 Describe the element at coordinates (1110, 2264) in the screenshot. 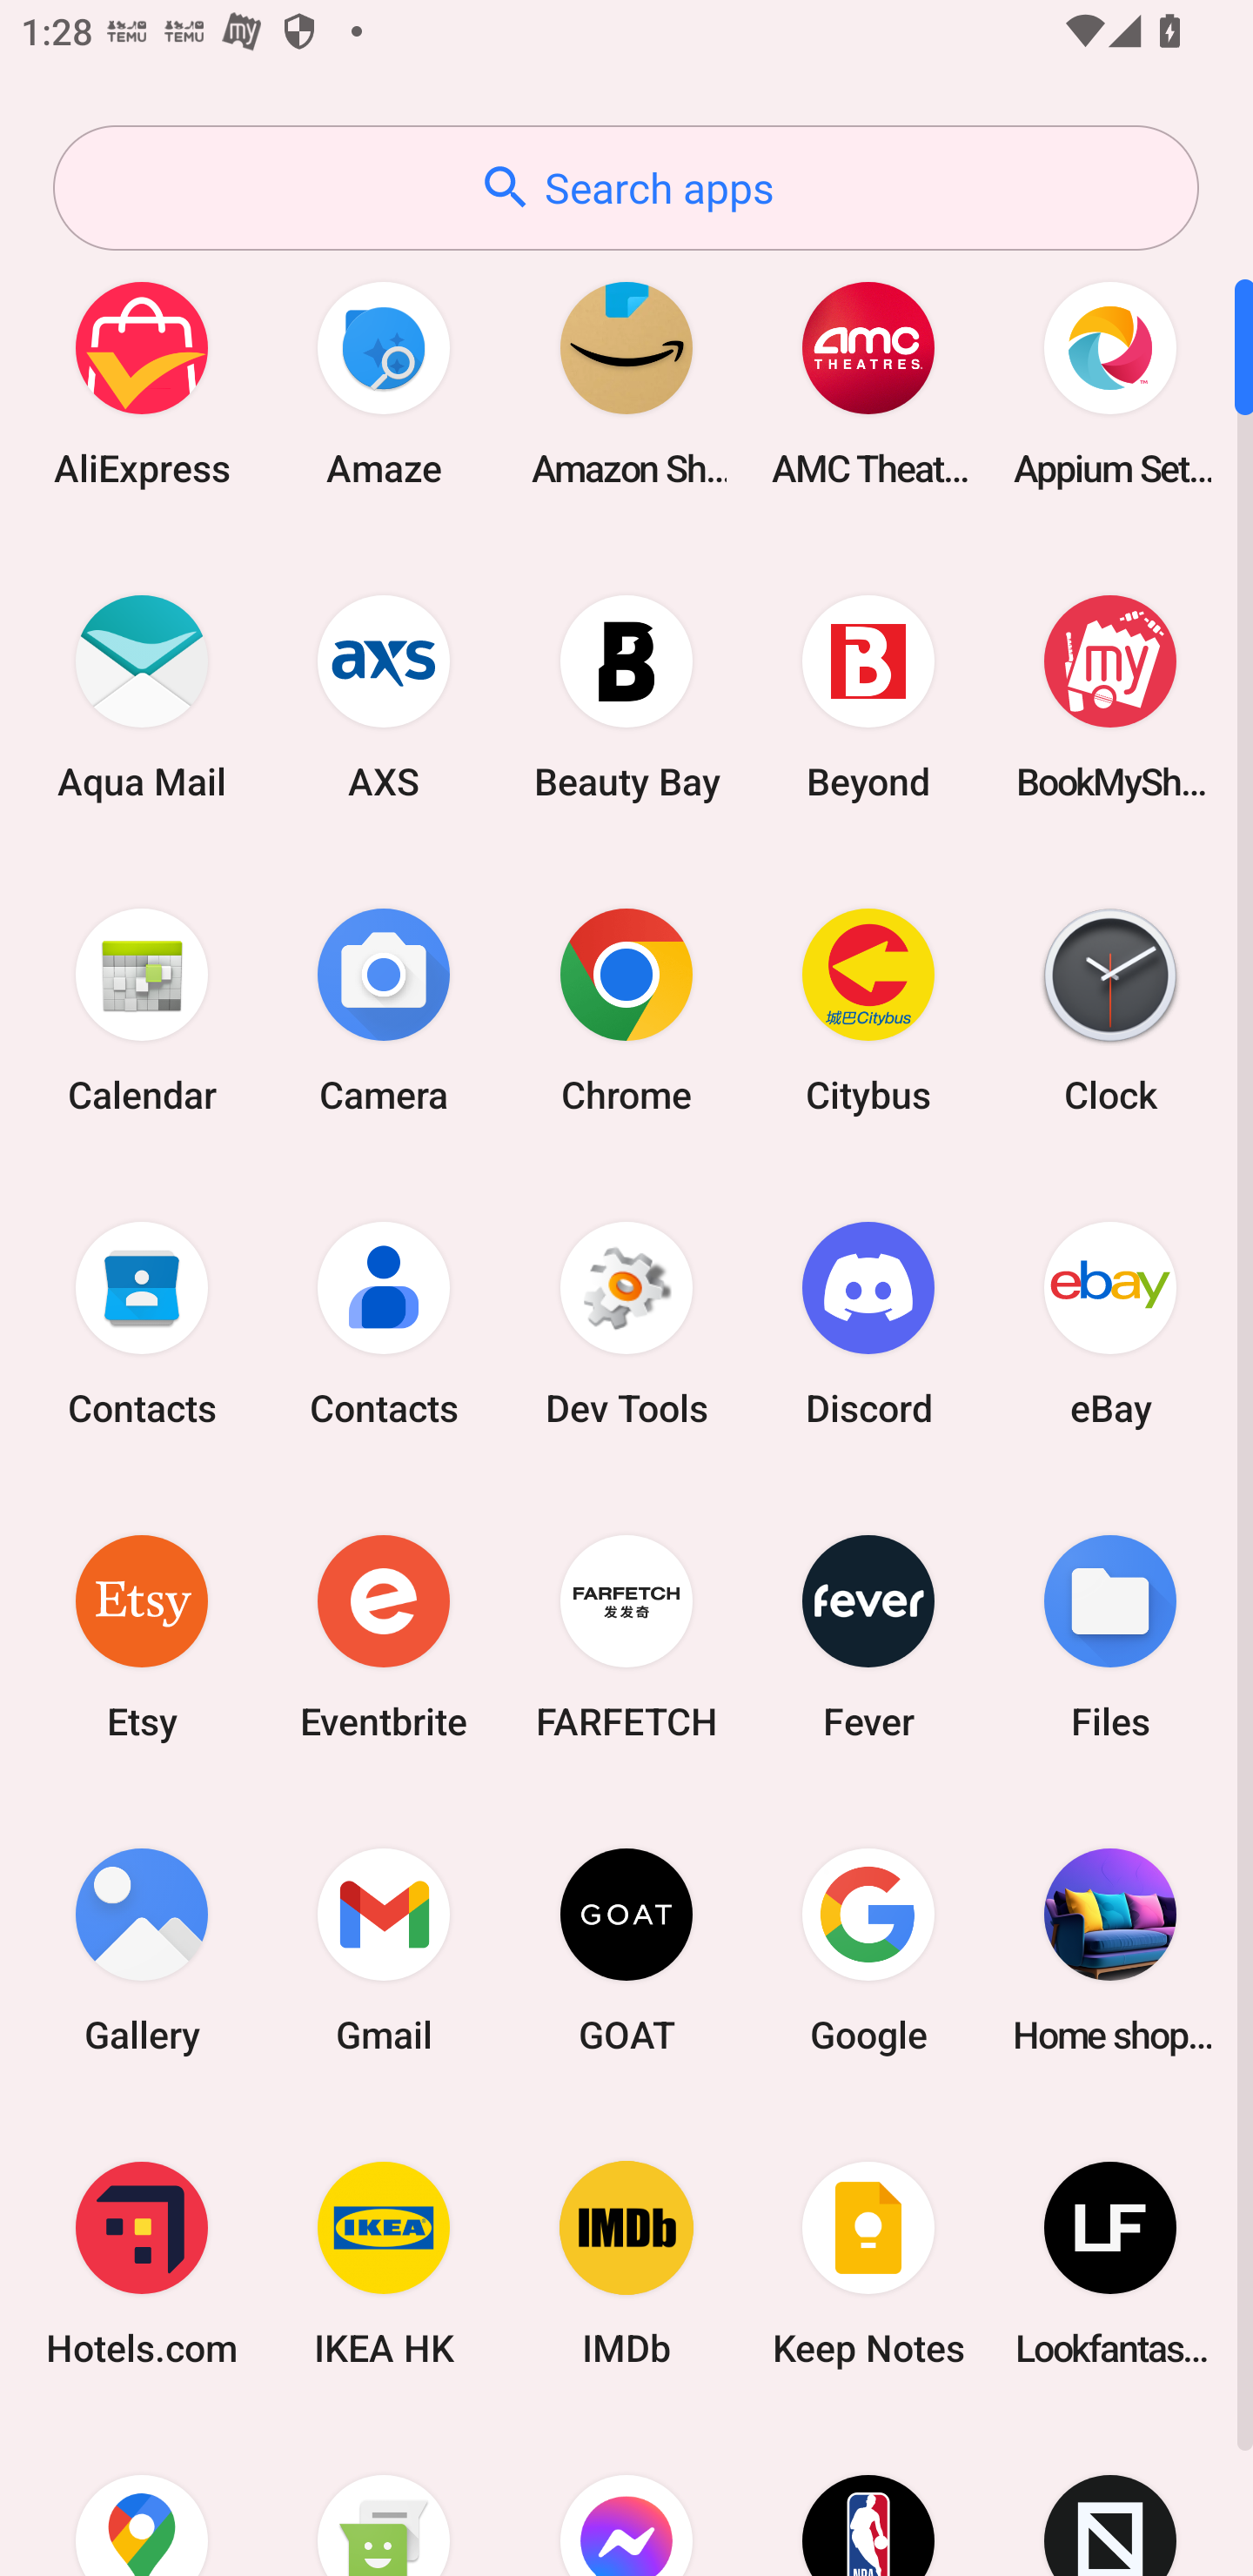

I see `Lookfantastic` at that location.